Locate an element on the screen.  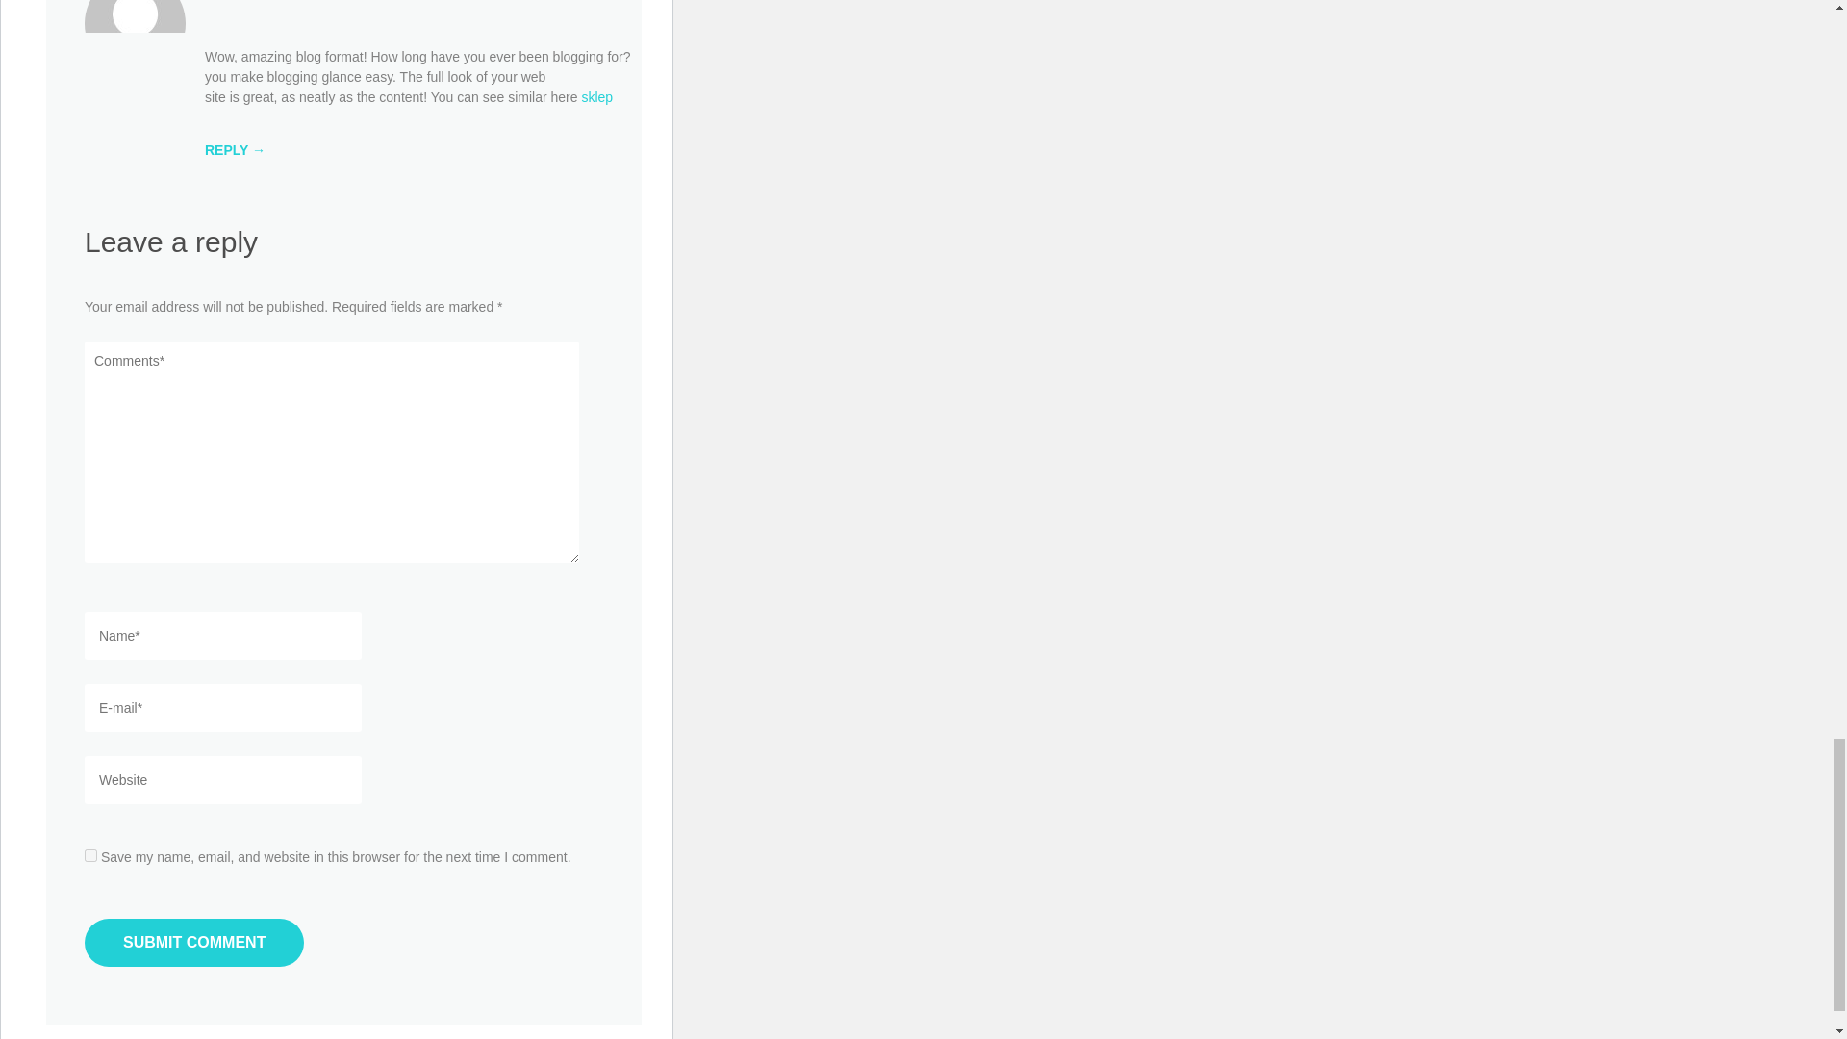
sklep is located at coordinates (596, 96).